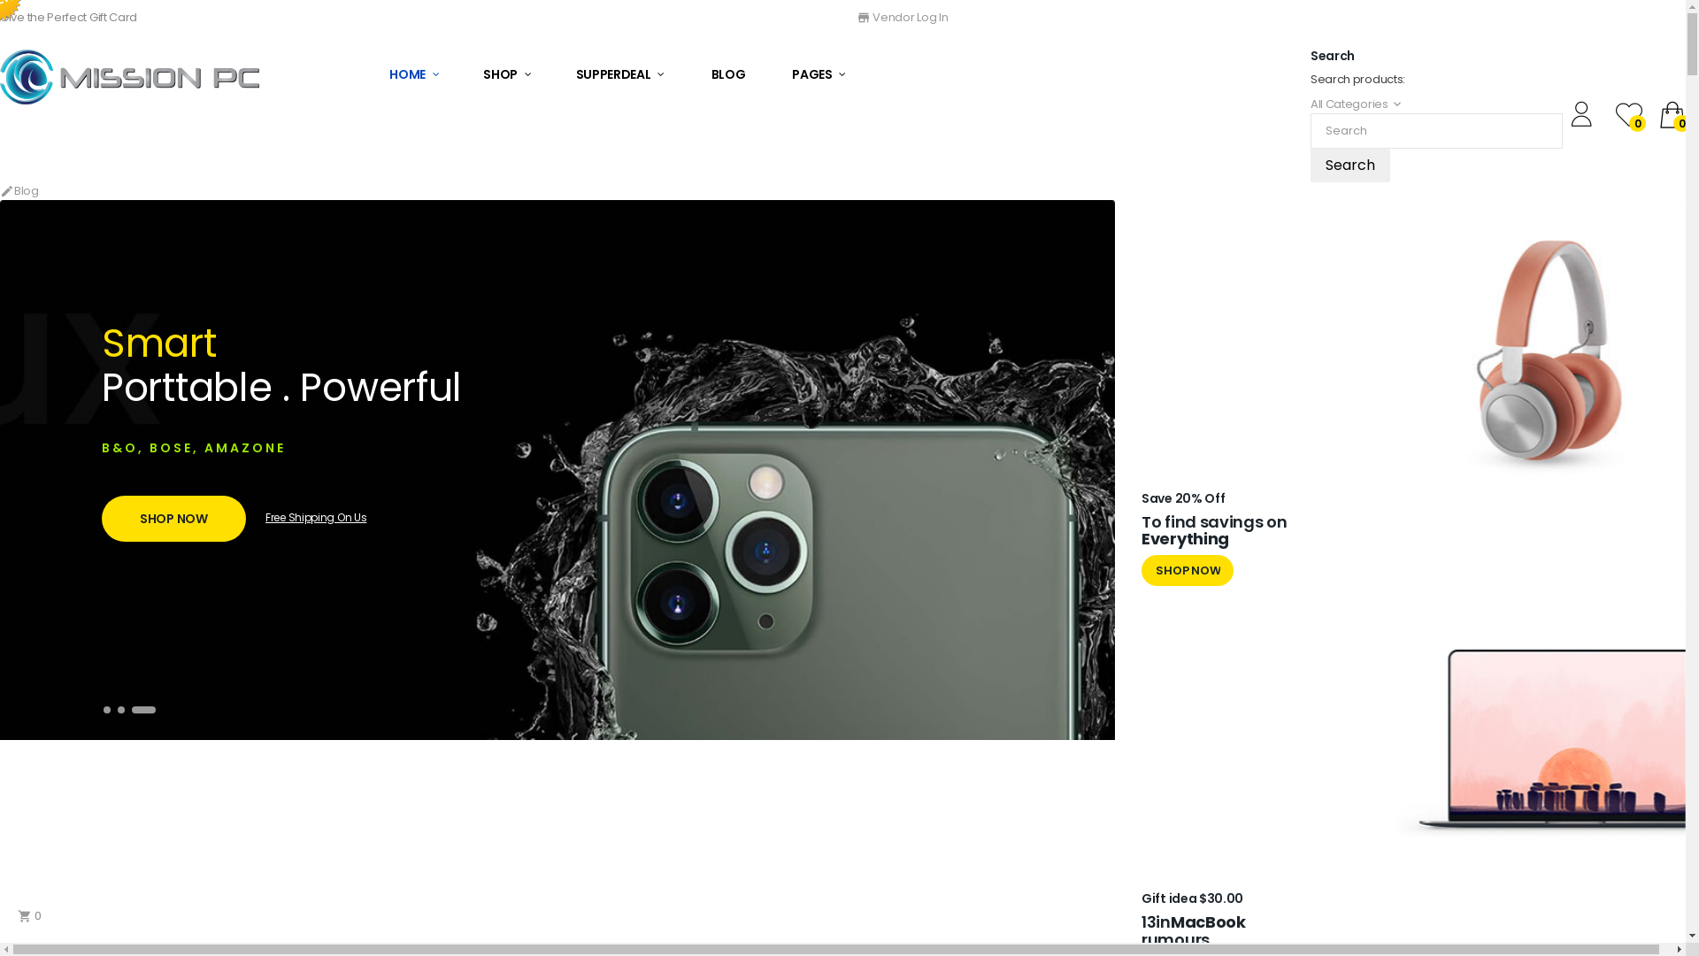 This screenshot has height=956, width=1699. What do you see at coordinates (507, 74) in the screenshot?
I see `SHOP` at bounding box center [507, 74].